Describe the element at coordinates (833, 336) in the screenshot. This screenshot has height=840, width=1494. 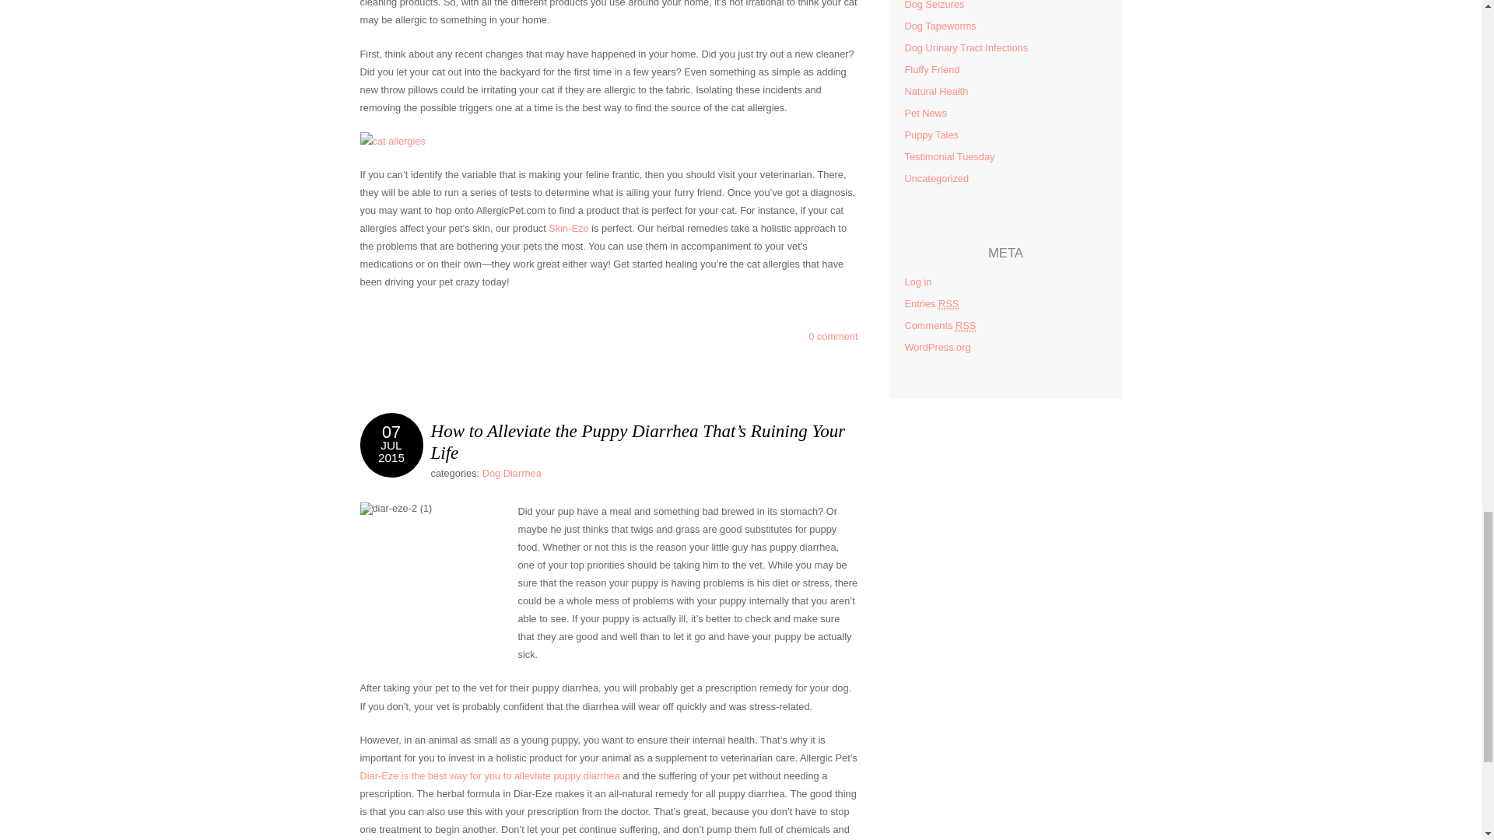
I see `Really Simple Syndication` at that location.